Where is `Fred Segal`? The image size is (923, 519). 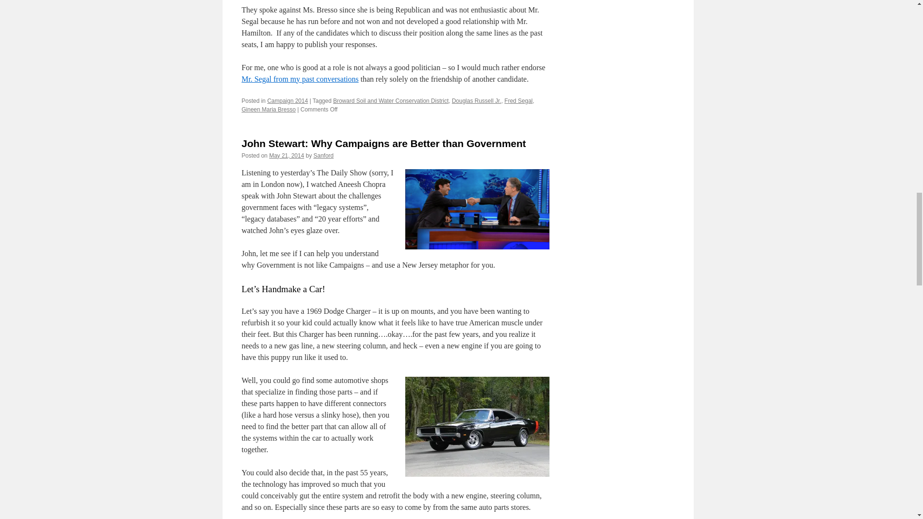
Fred Segal is located at coordinates (518, 101).